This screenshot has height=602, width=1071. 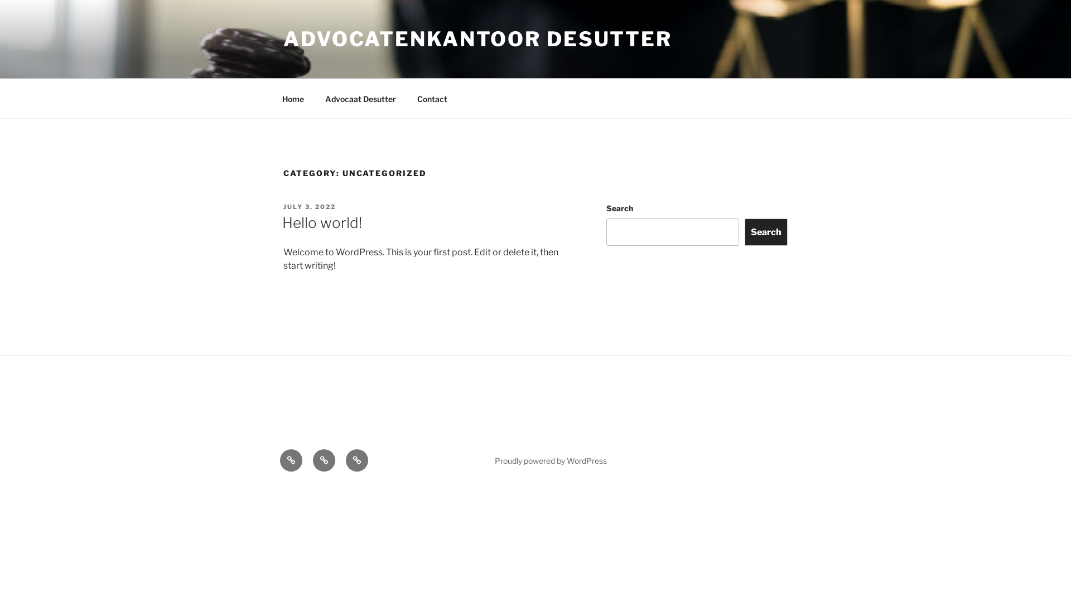 I want to click on Home, so click(x=293, y=98).